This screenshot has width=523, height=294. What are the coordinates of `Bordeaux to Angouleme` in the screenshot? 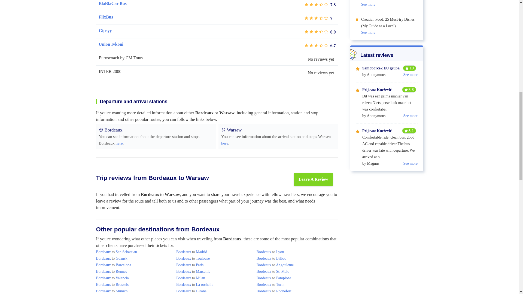 It's located at (275, 265).